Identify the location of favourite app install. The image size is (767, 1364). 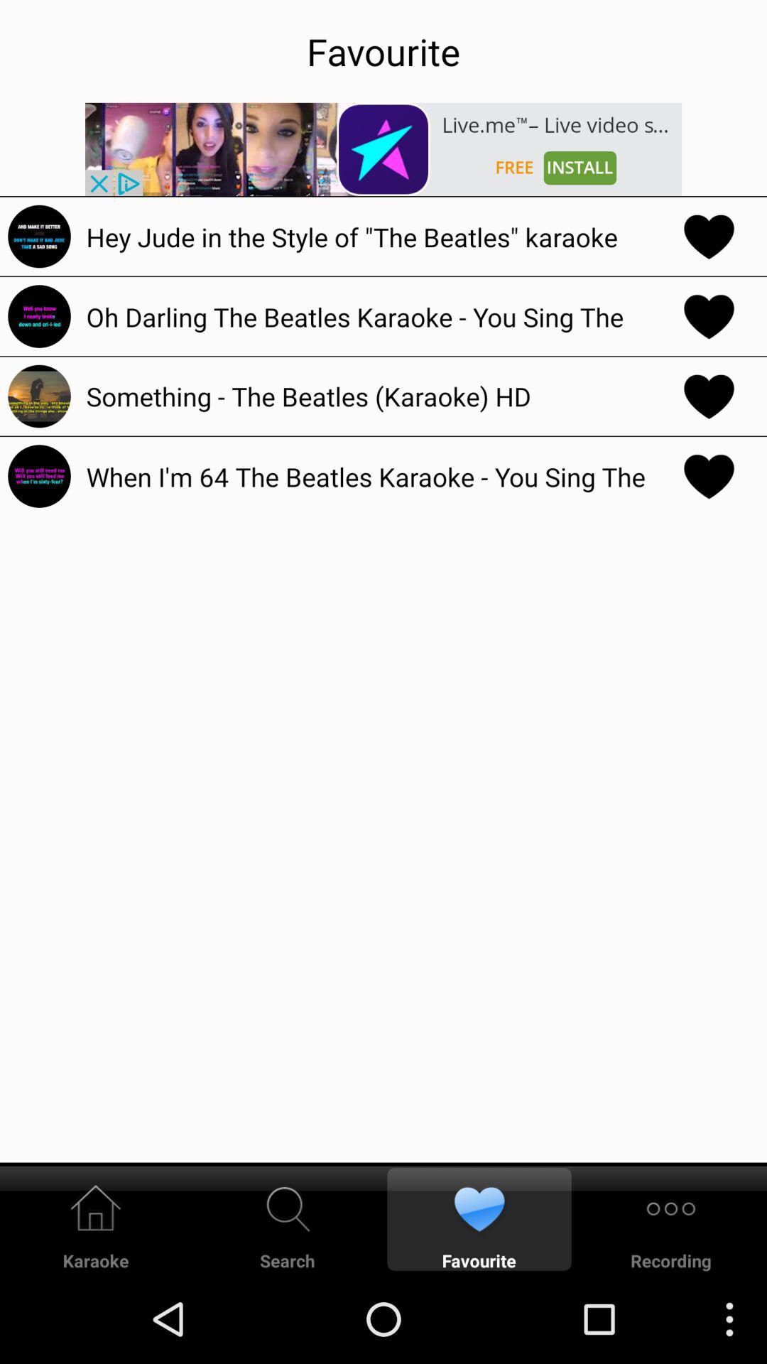
(383, 149).